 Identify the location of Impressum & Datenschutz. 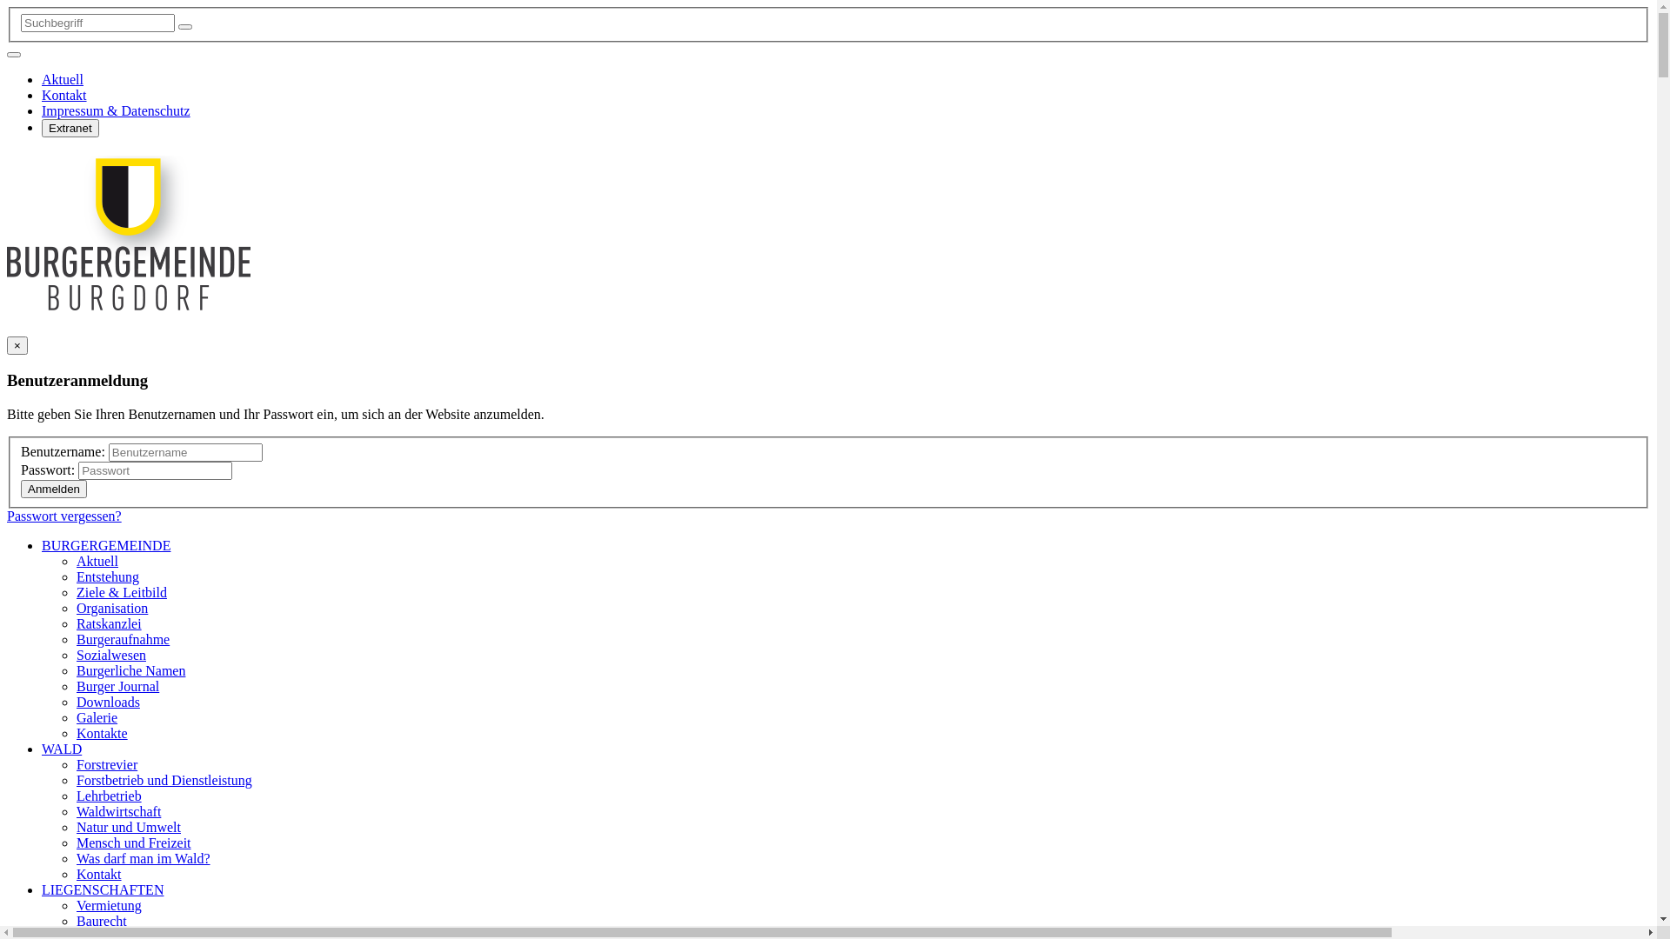
(117, 111).